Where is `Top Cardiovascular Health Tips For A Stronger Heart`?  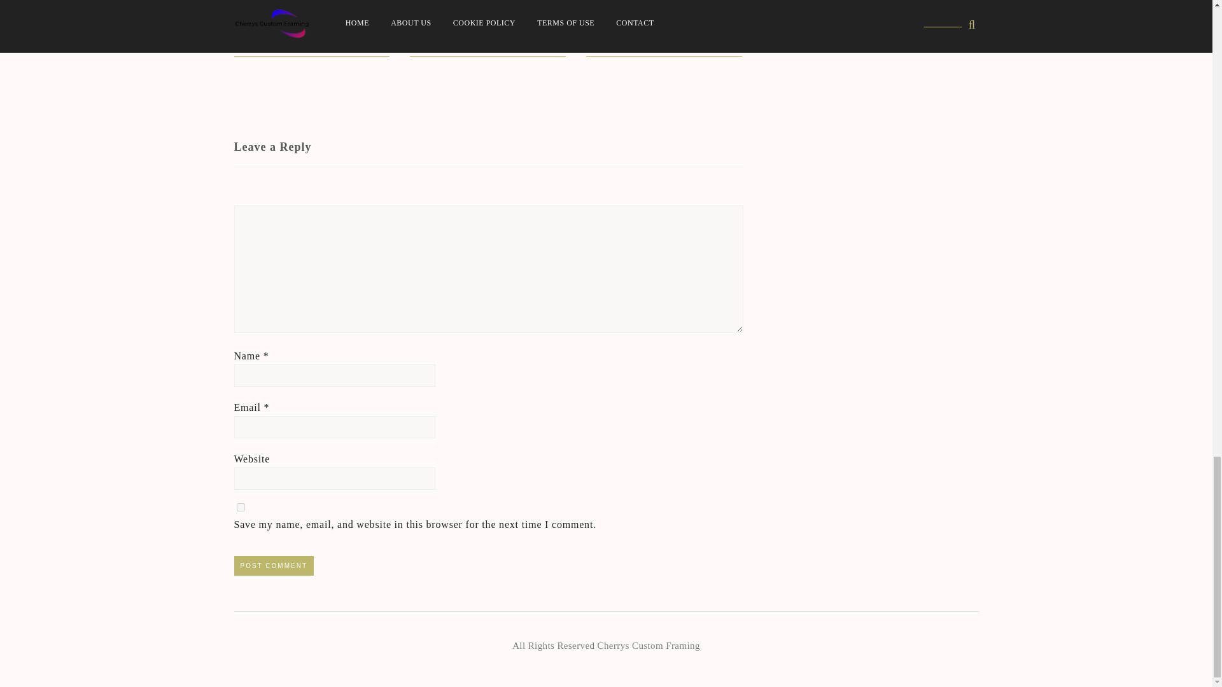
Top Cardiovascular Health Tips For A Stronger Heart is located at coordinates (664, 37).